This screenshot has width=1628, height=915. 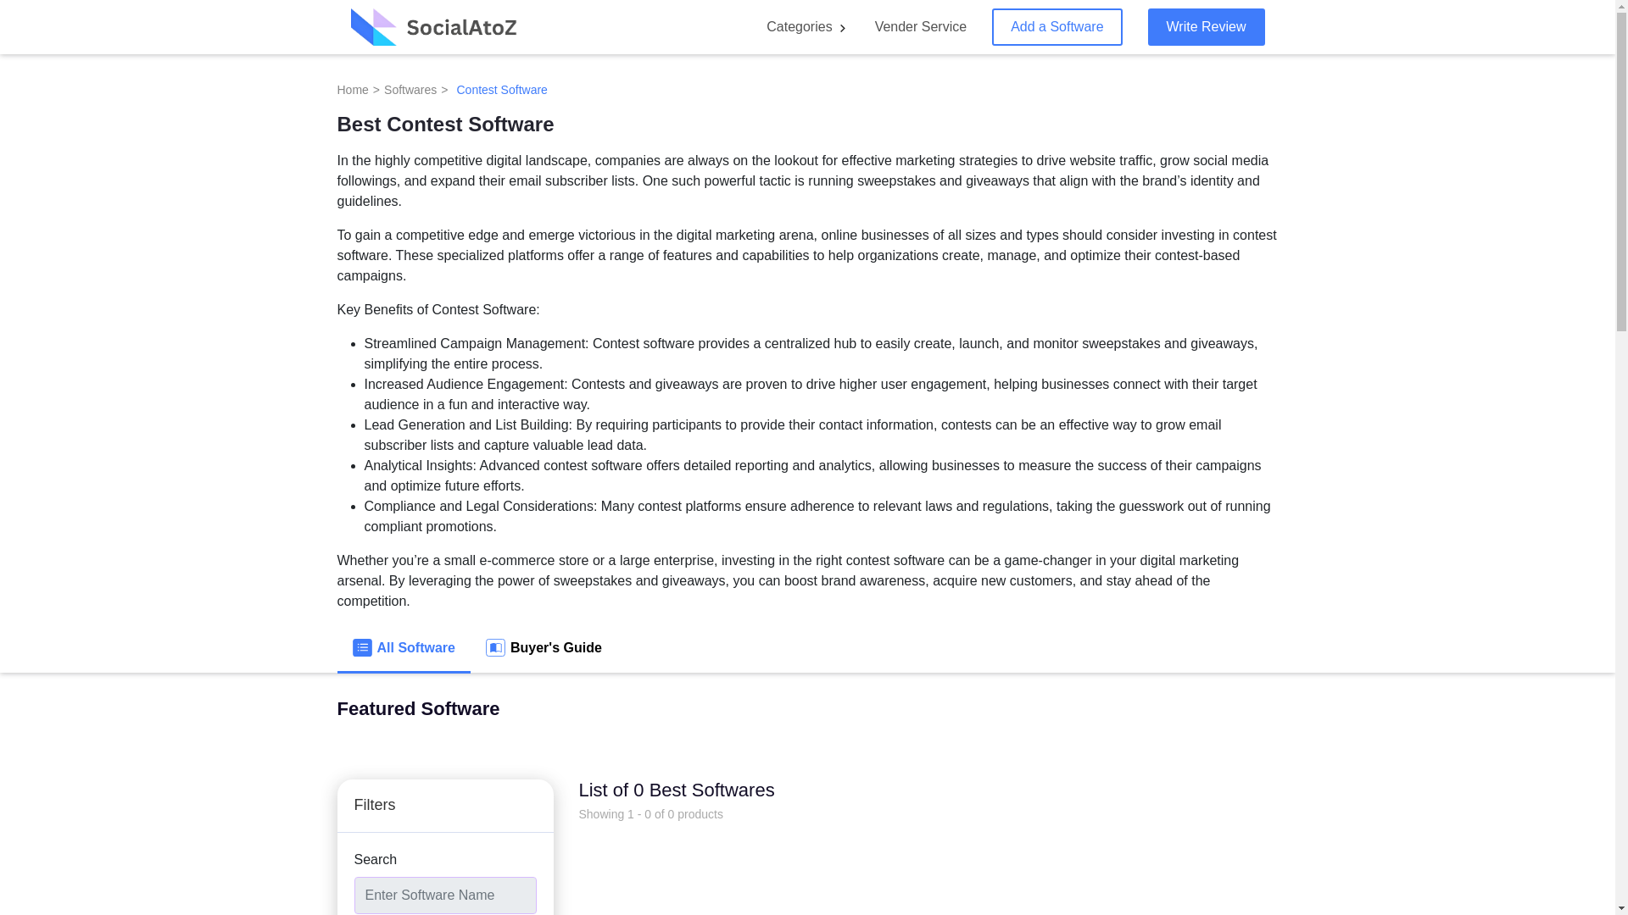 I want to click on Vender Service, so click(x=921, y=25).